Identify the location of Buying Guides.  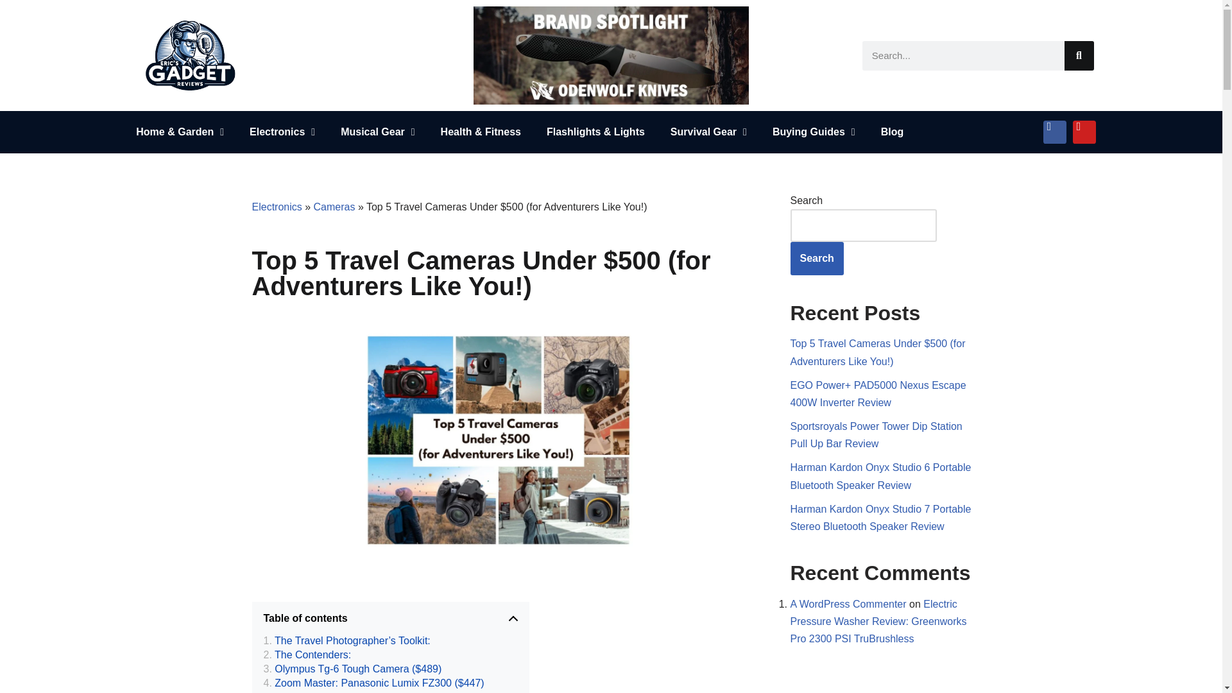
(814, 132).